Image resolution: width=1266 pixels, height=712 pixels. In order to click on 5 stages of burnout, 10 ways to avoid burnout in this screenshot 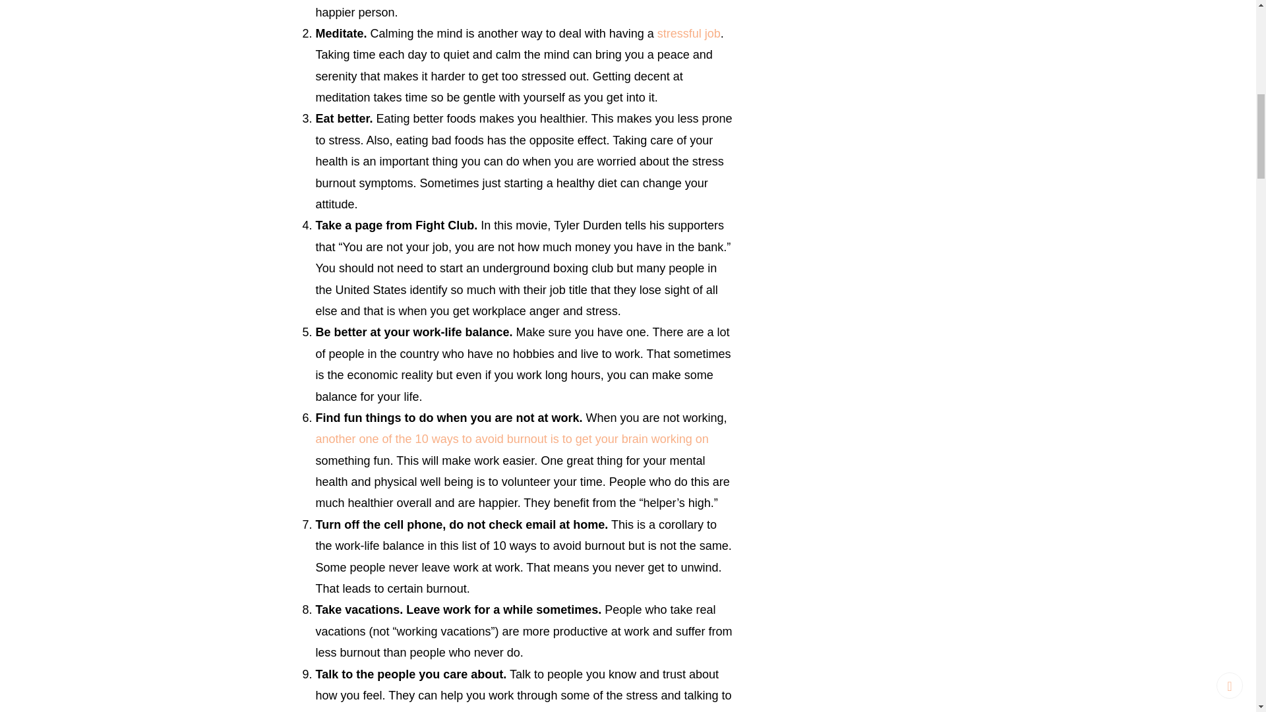, I will do `click(512, 439)`.